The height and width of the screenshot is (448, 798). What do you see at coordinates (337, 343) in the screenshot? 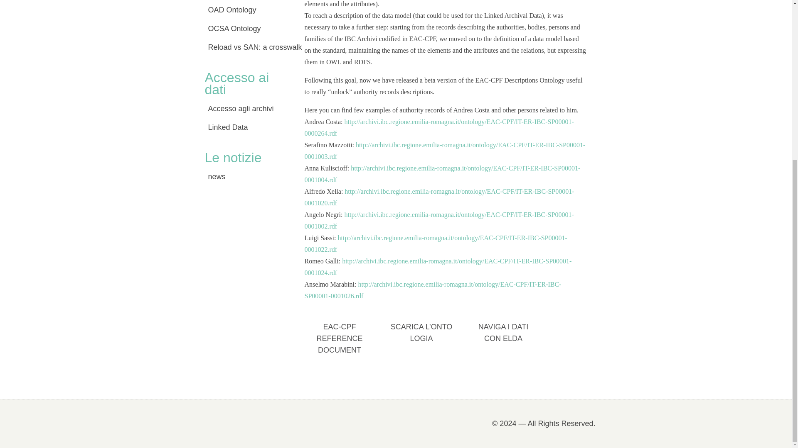
I see `EAC-CPF REFERENCE DOCUMENT` at bounding box center [337, 343].